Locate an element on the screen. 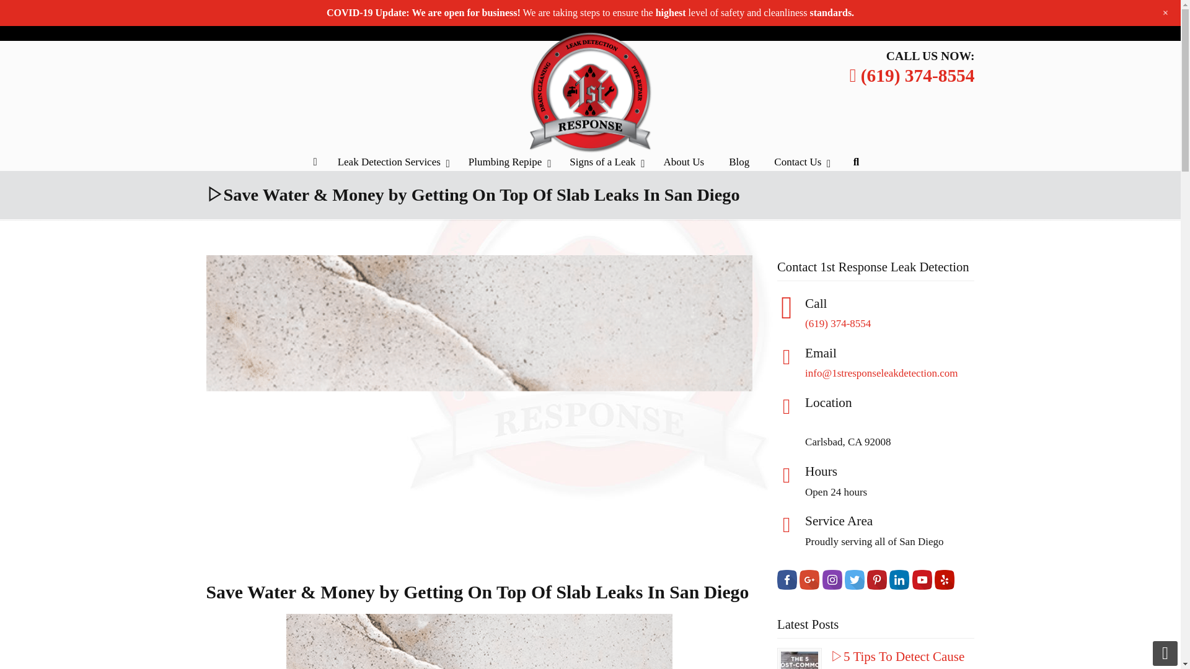 The image size is (1190, 669). Request Service is located at coordinates (624, 14).